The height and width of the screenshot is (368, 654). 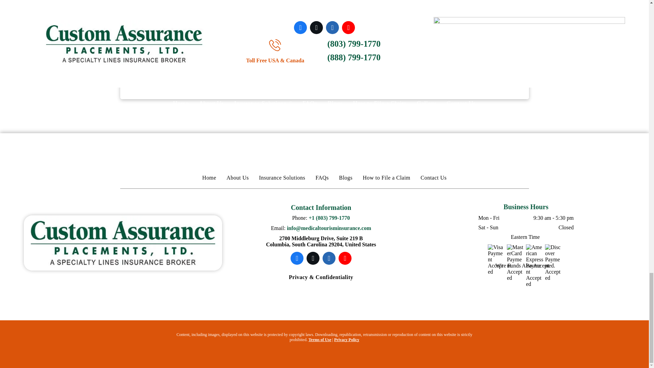 I want to click on Custom Assurance Placements, so click(x=123, y=243).